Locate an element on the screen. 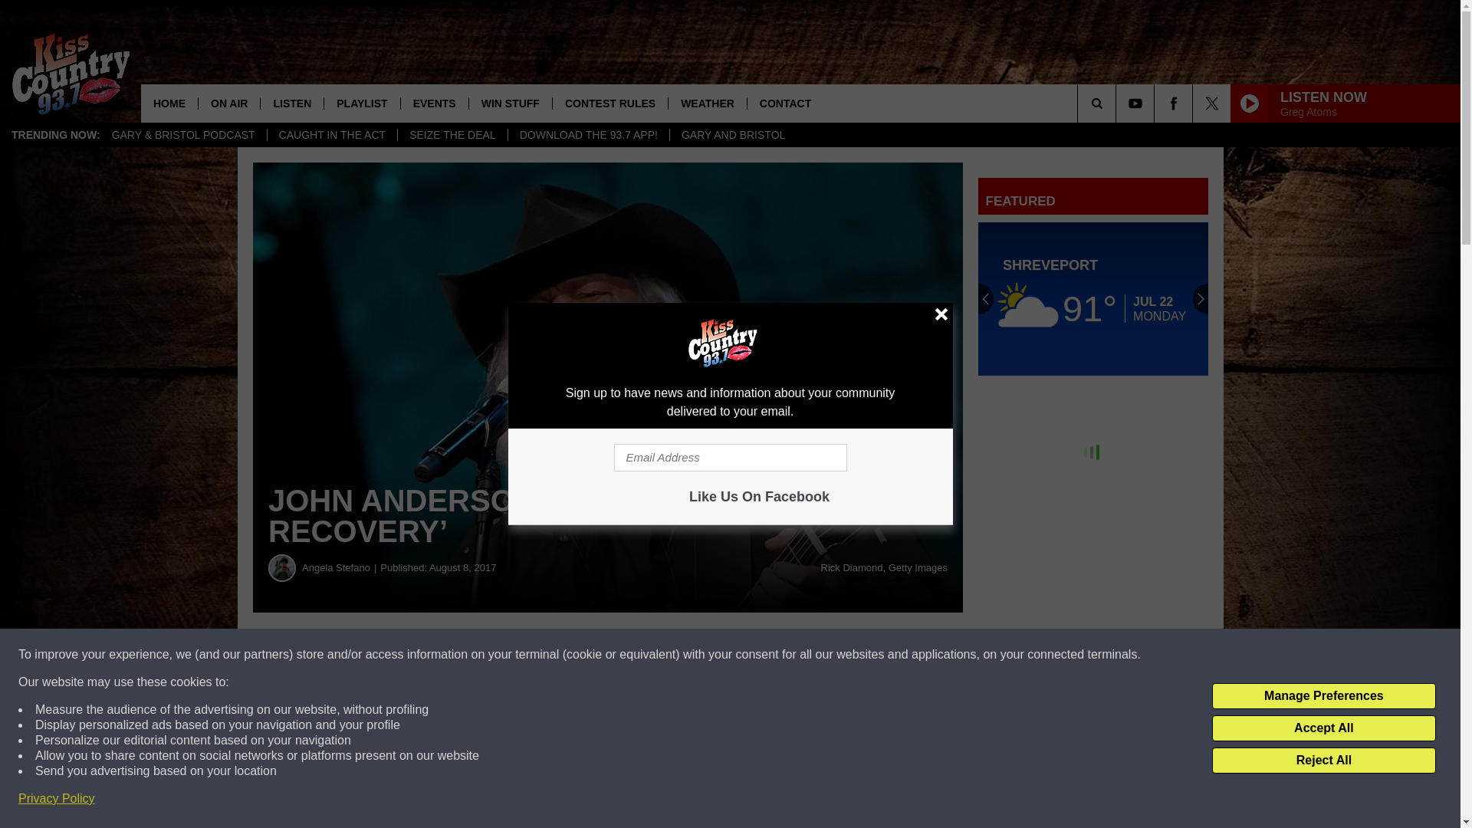 This screenshot has width=1472, height=828. Privacy Policy is located at coordinates (57, 799).